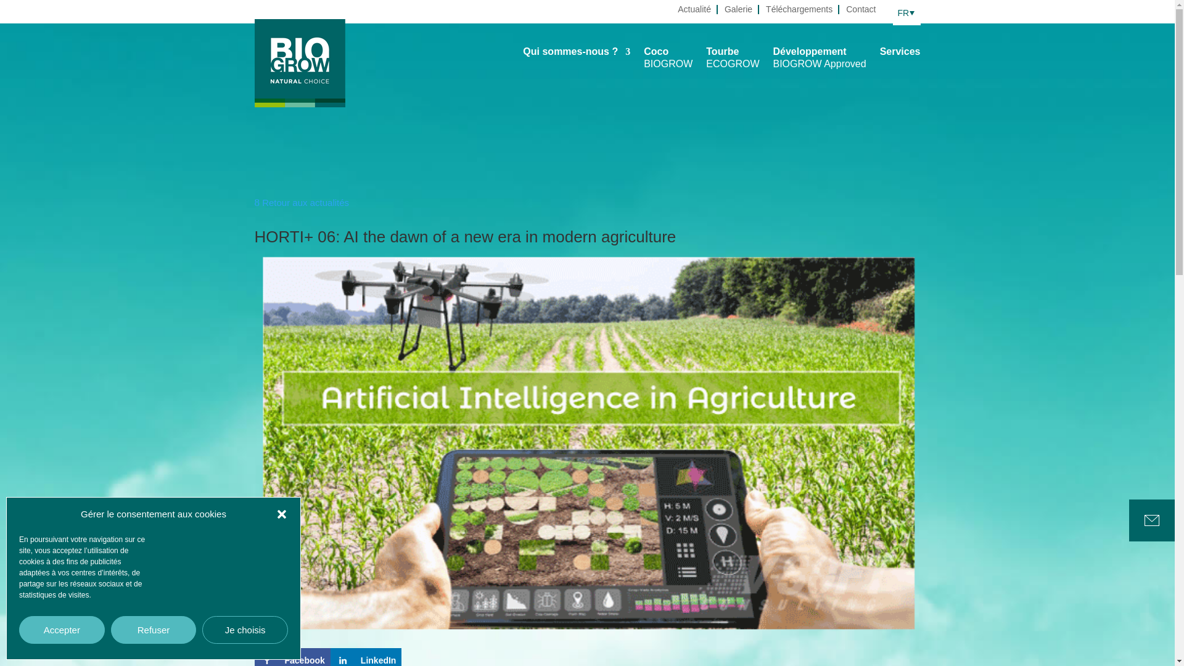  Describe the element at coordinates (245, 630) in the screenshot. I see `Qui sommes-nous ?` at that location.